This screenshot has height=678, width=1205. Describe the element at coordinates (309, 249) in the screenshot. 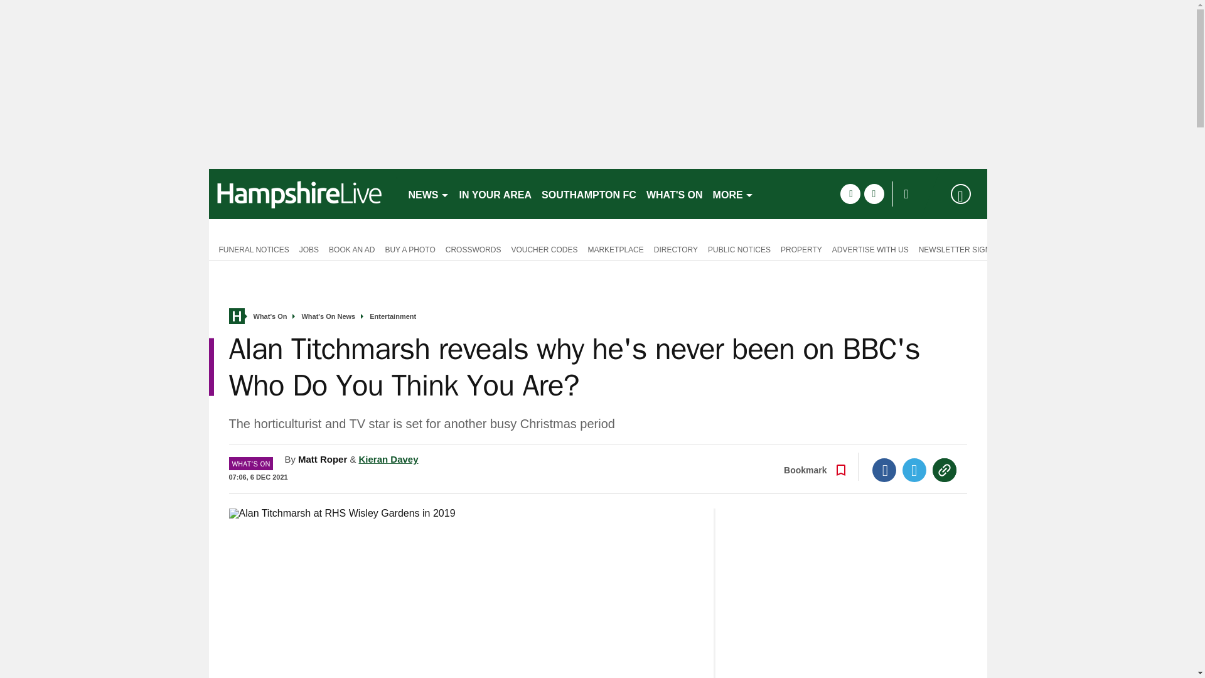

I see `JOBS` at that location.